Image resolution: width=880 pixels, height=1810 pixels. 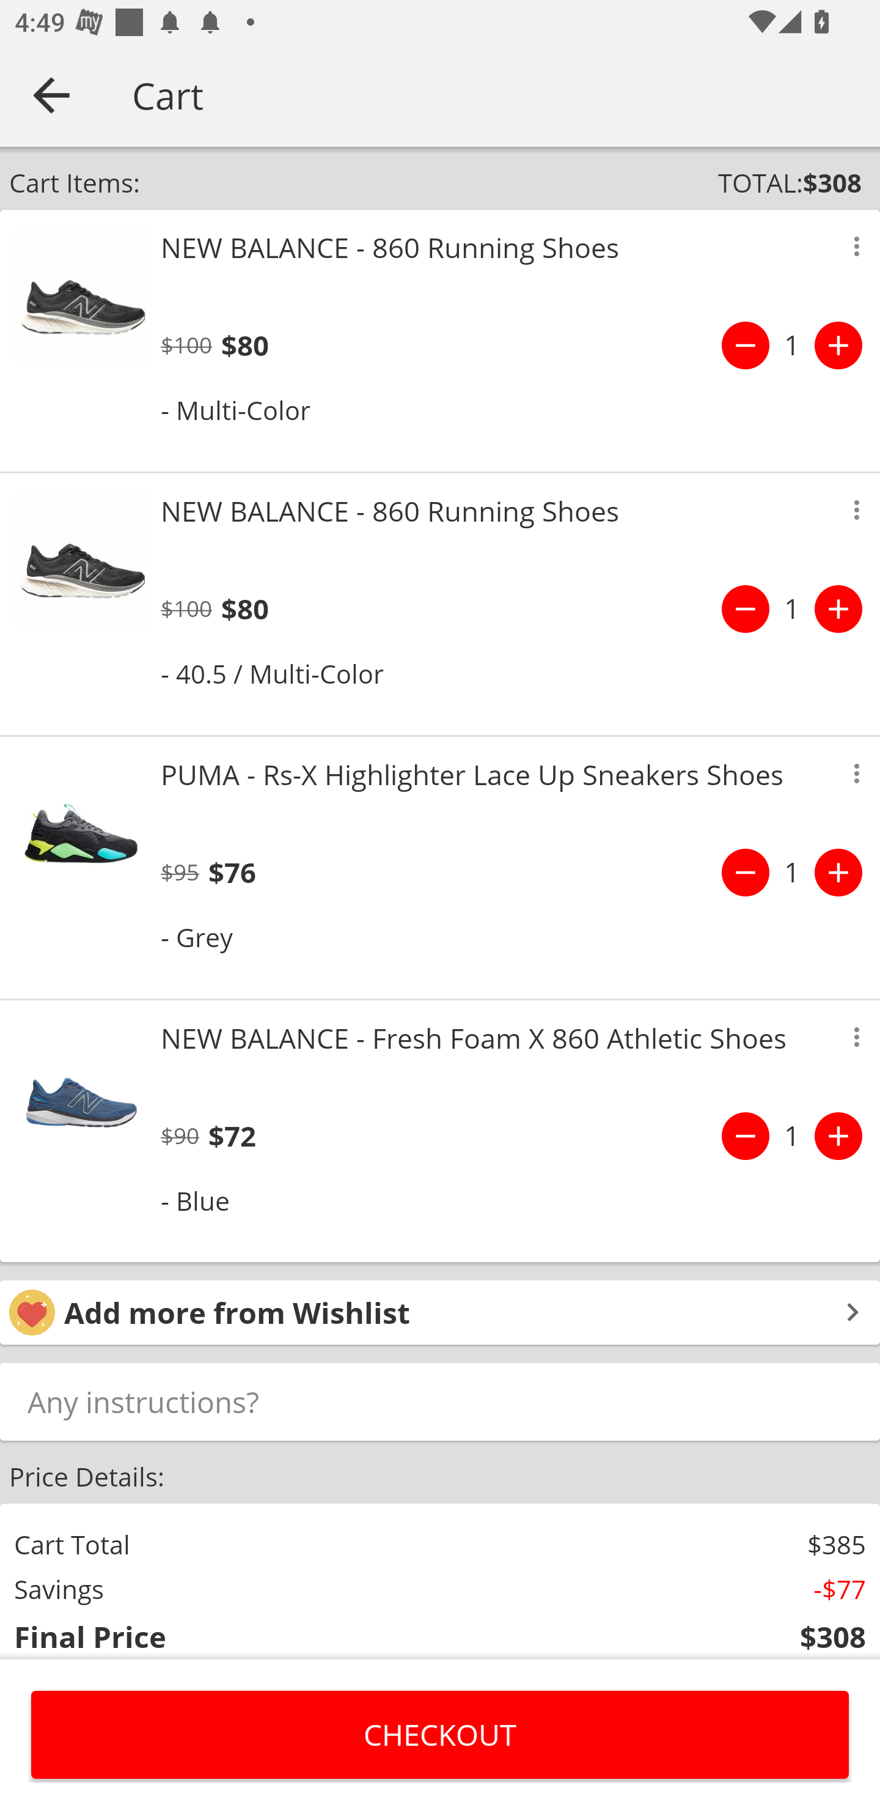 I want to click on CHECKOUT, so click(x=440, y=1734).